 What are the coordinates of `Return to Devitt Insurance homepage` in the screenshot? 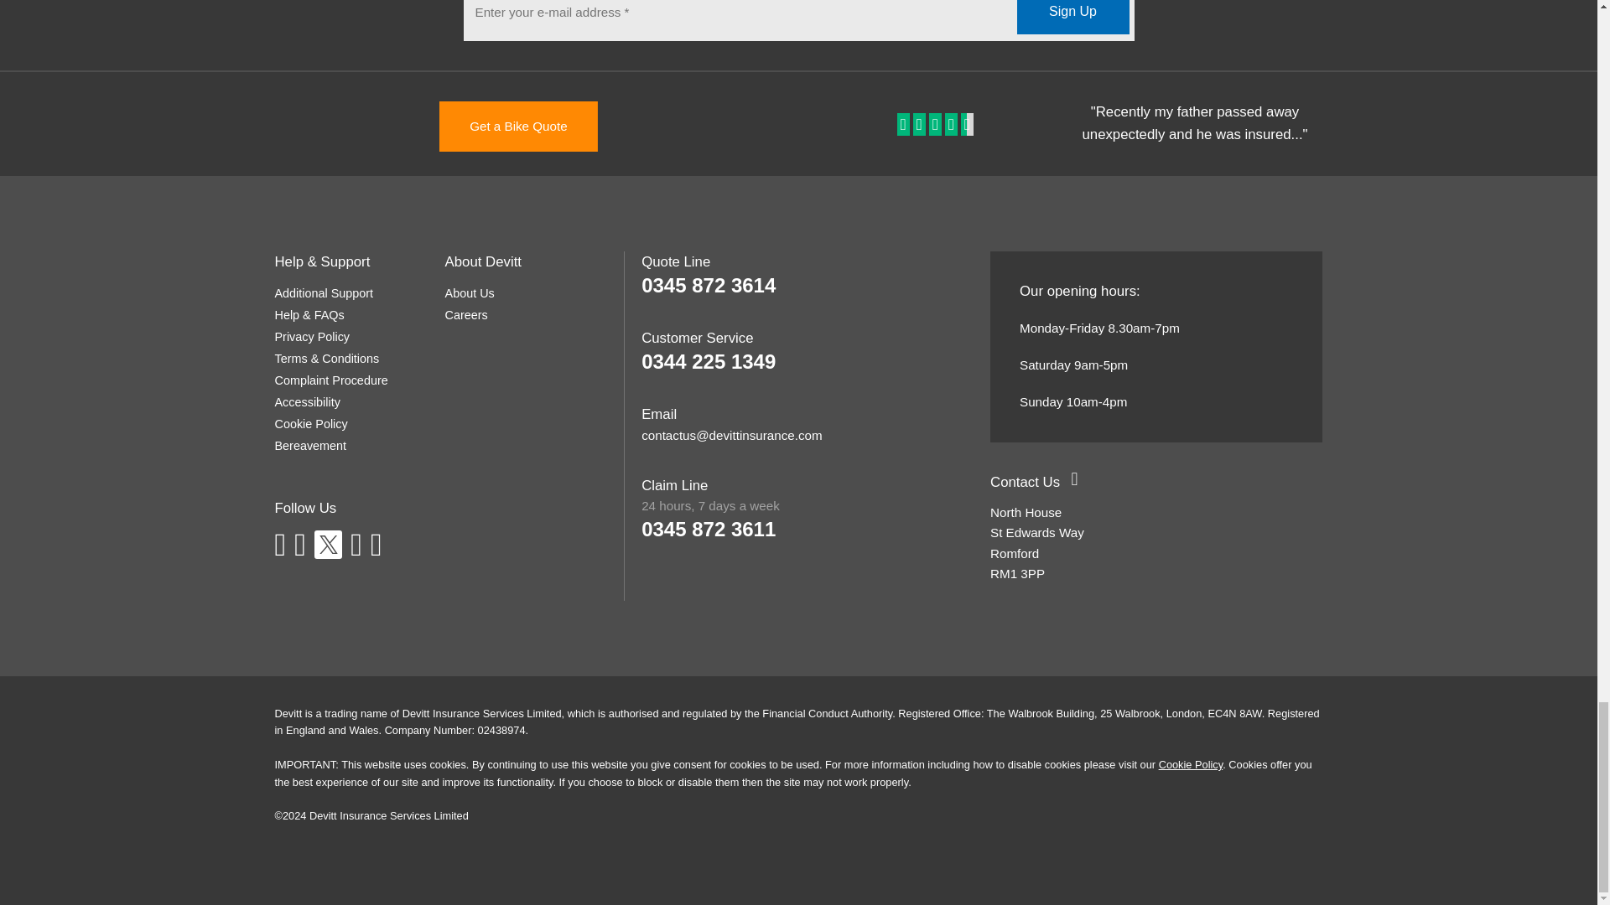 It's located at (317, 124).